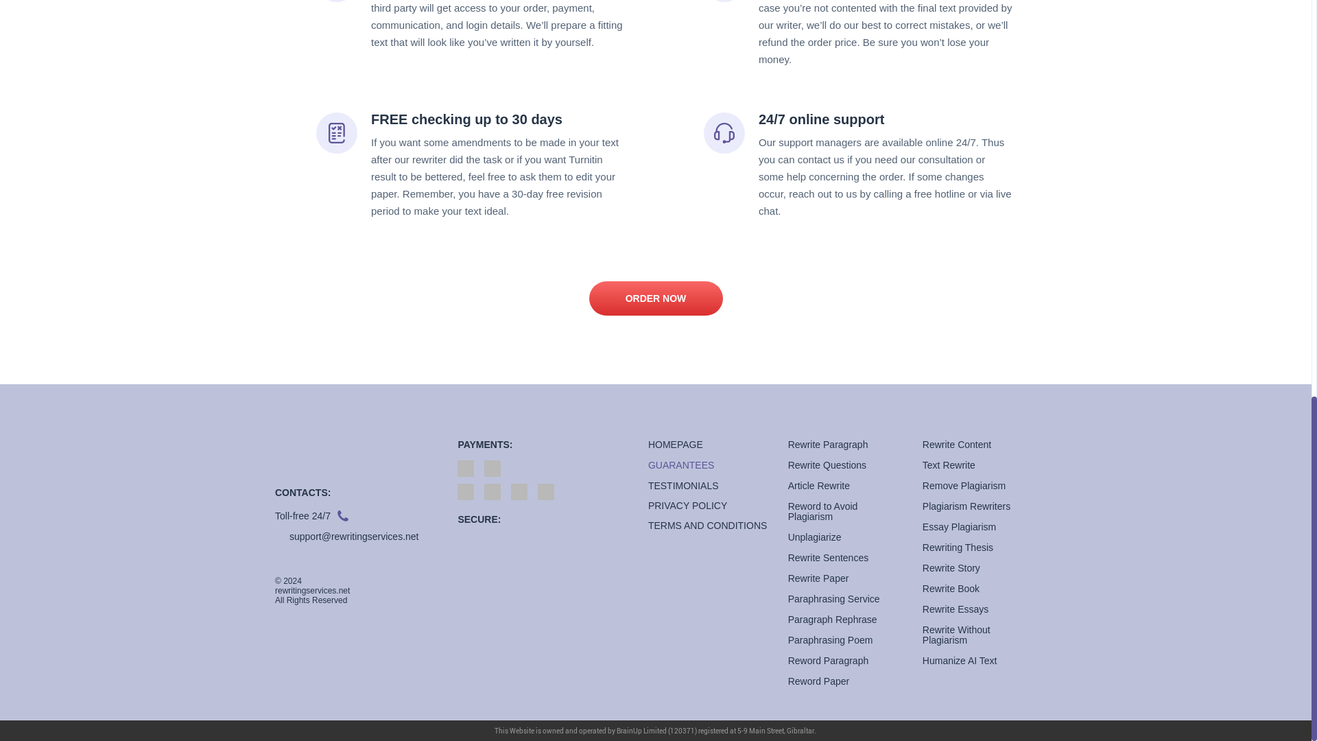  What do you see at coordinates (814, 537) in the screenshot?
I see `Unplagiarize` at bounding box center [814, 537].